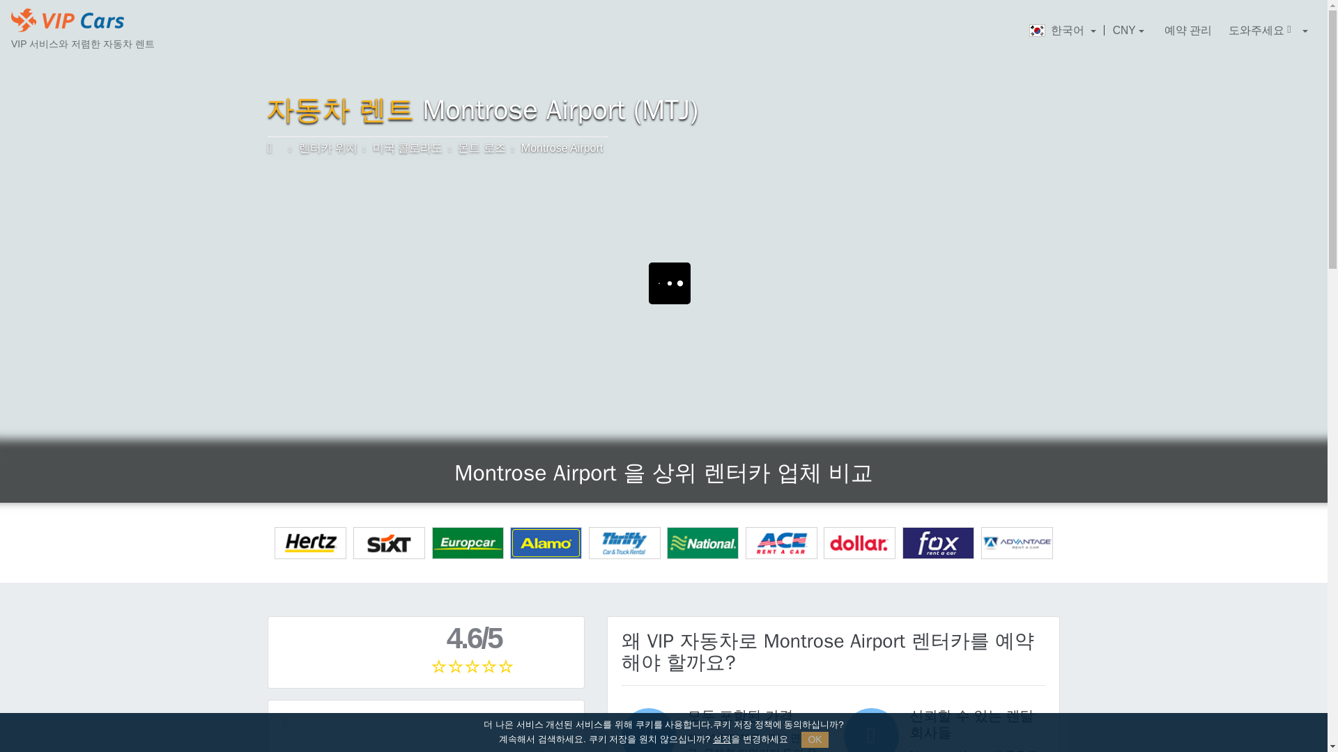  Describe the element at coordinates (67, 19) in the screenshot. I see `VIP Cars` at that location.